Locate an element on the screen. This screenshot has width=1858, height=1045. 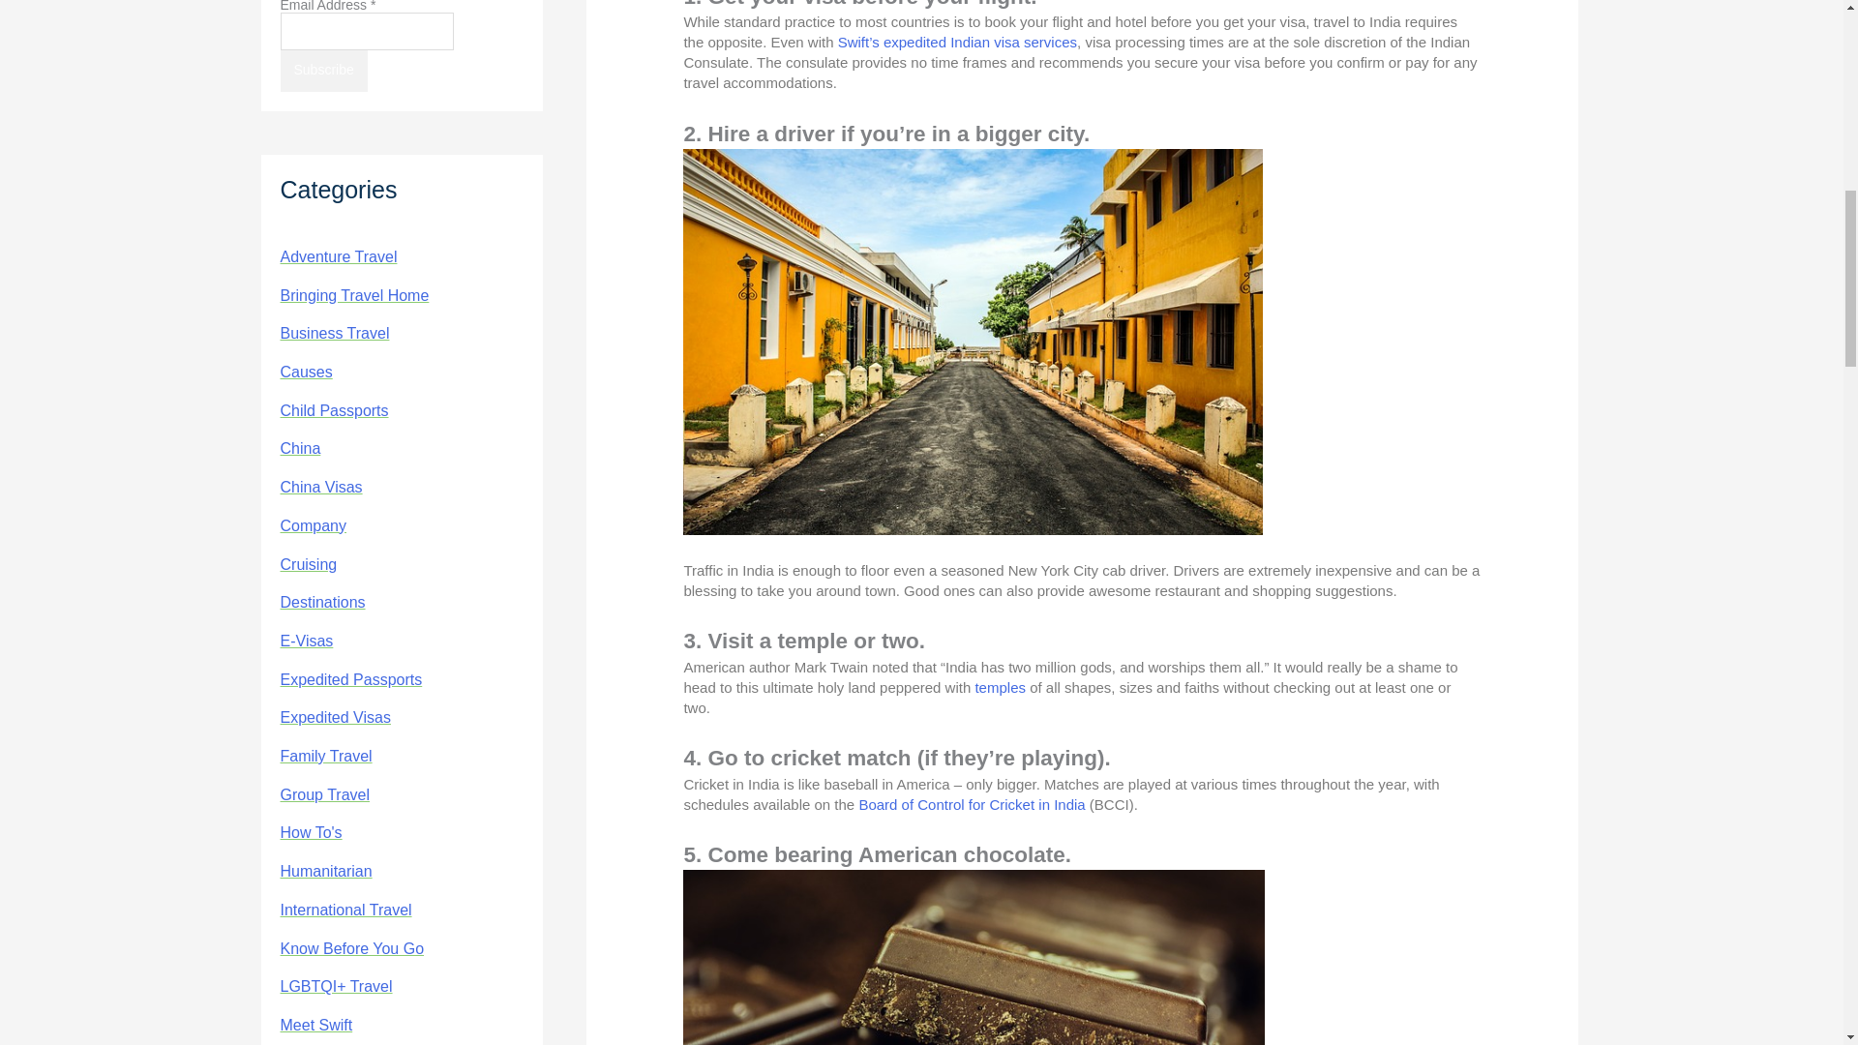
Subscribe is located at coordinates (323, 71).